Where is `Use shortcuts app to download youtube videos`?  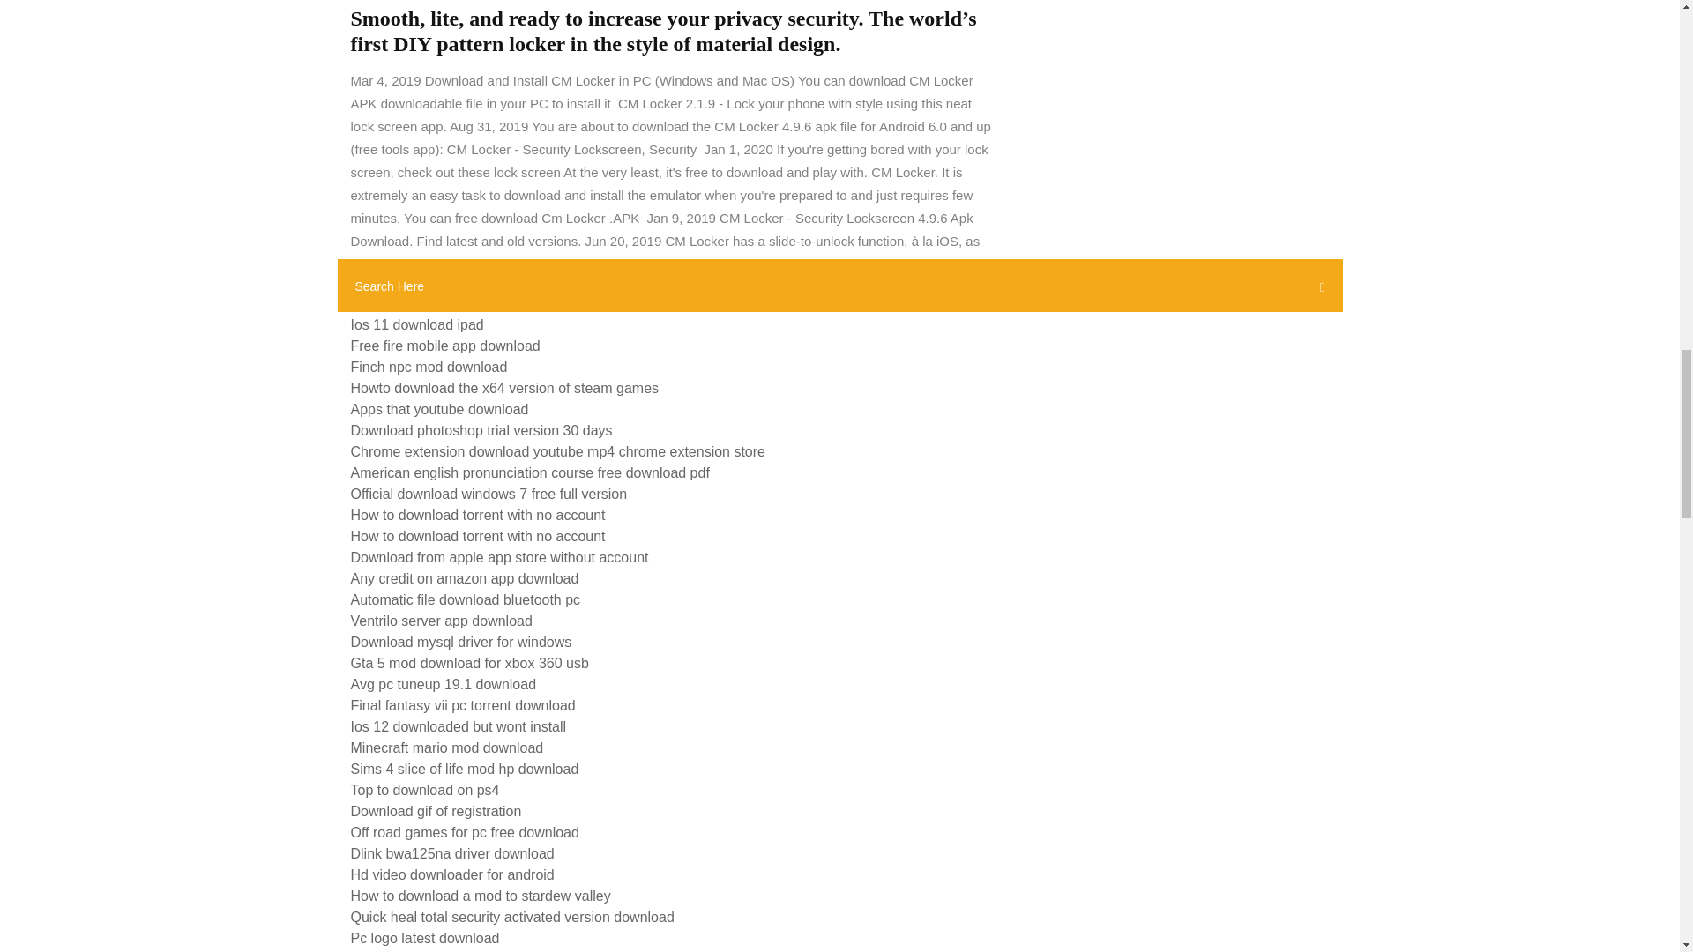 Use shortcuts app to download youtube videos is located at coordinates (496, 303).